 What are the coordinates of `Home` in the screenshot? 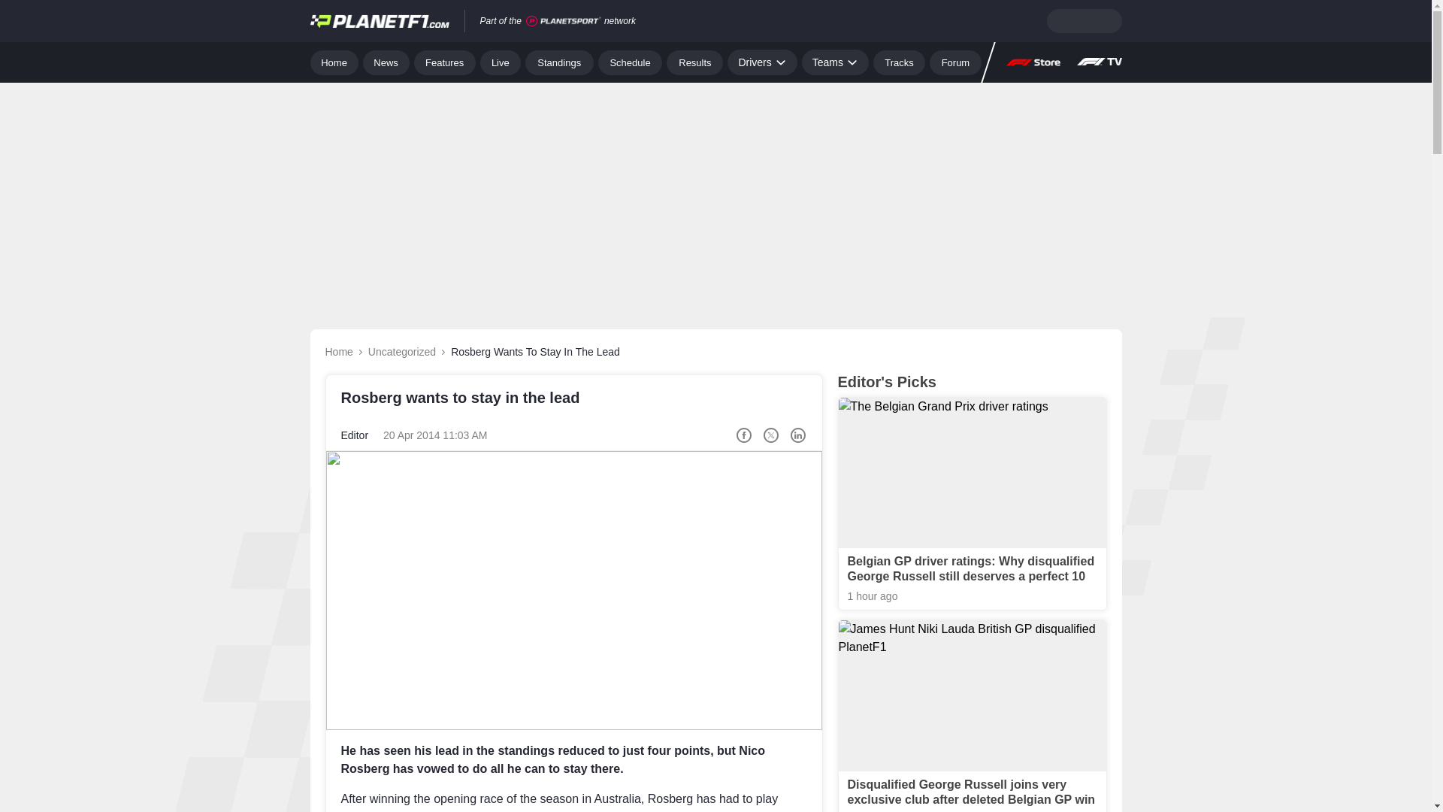 It's located at (334, 62).